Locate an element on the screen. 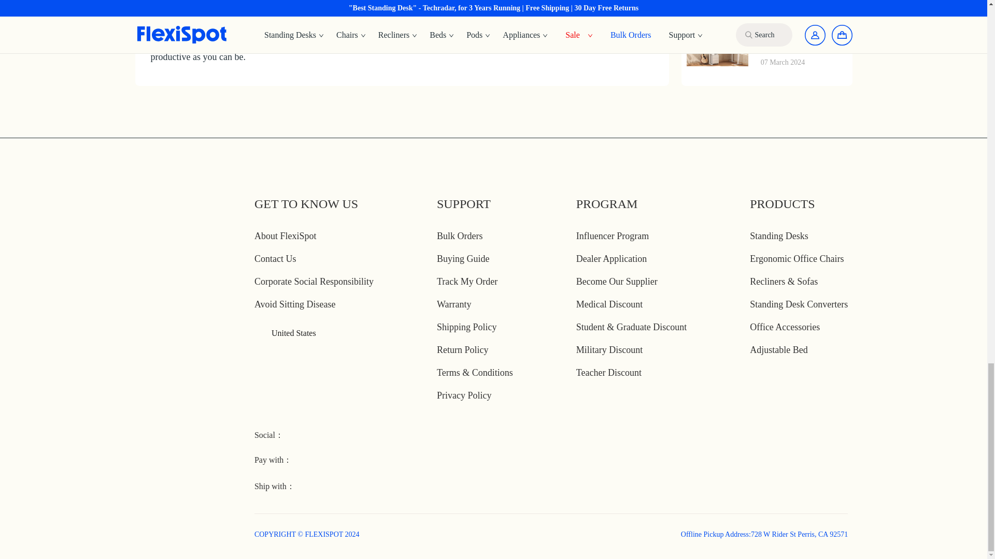 Image resolution: width=995 pixels, height=559 pixels. Contact Us is located at coordinates (276, 259).